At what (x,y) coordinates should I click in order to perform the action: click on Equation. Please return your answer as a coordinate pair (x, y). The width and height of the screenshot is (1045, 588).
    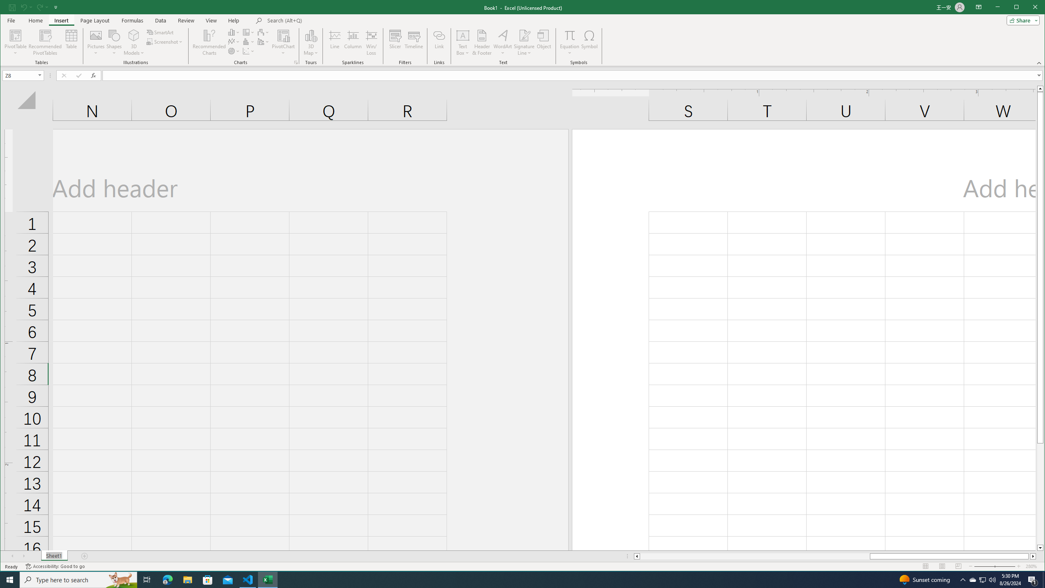
    Looking at the image, I should click on (569, 42).